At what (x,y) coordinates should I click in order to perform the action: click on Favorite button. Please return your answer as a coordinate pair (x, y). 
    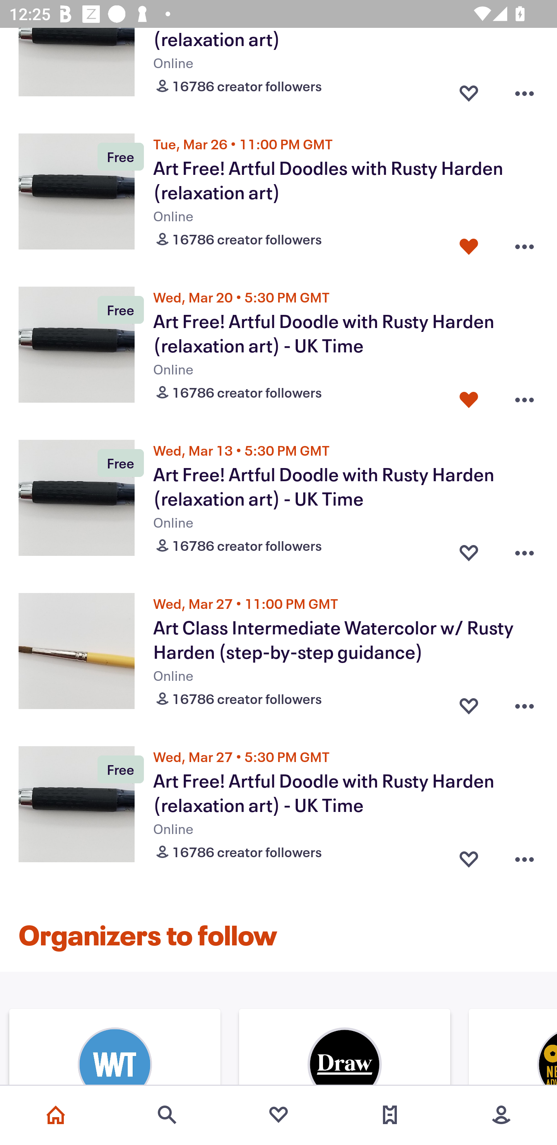
    Looking at the image, I should click on (469, 397).